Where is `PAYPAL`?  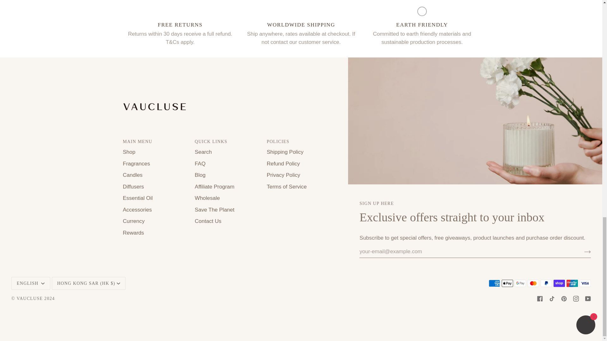
PAYPAL is located at coordinates (546, 283).